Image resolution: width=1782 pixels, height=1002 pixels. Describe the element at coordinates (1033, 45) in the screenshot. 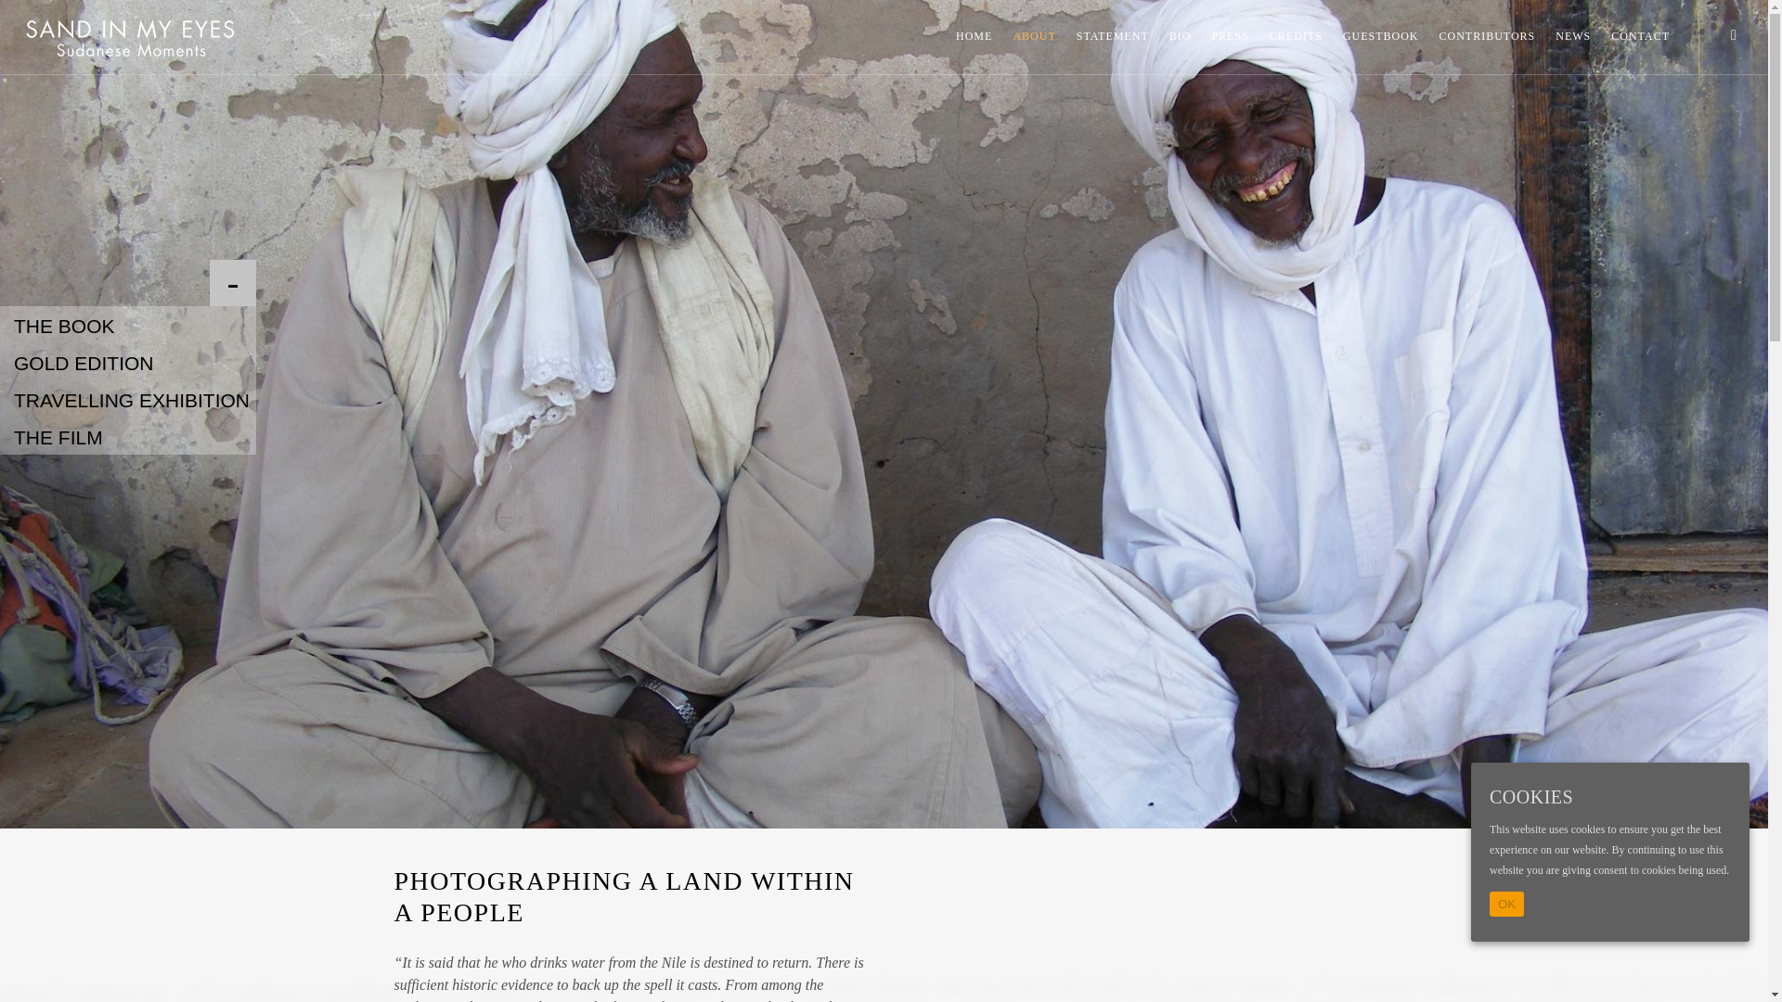

I see `ABOUT` at that location.